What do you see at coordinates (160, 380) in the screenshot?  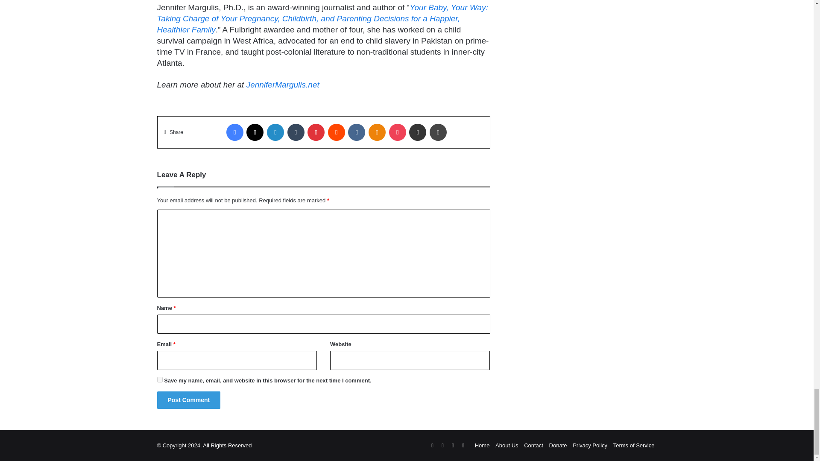 I see `yes` at bounding box center [160, 380].